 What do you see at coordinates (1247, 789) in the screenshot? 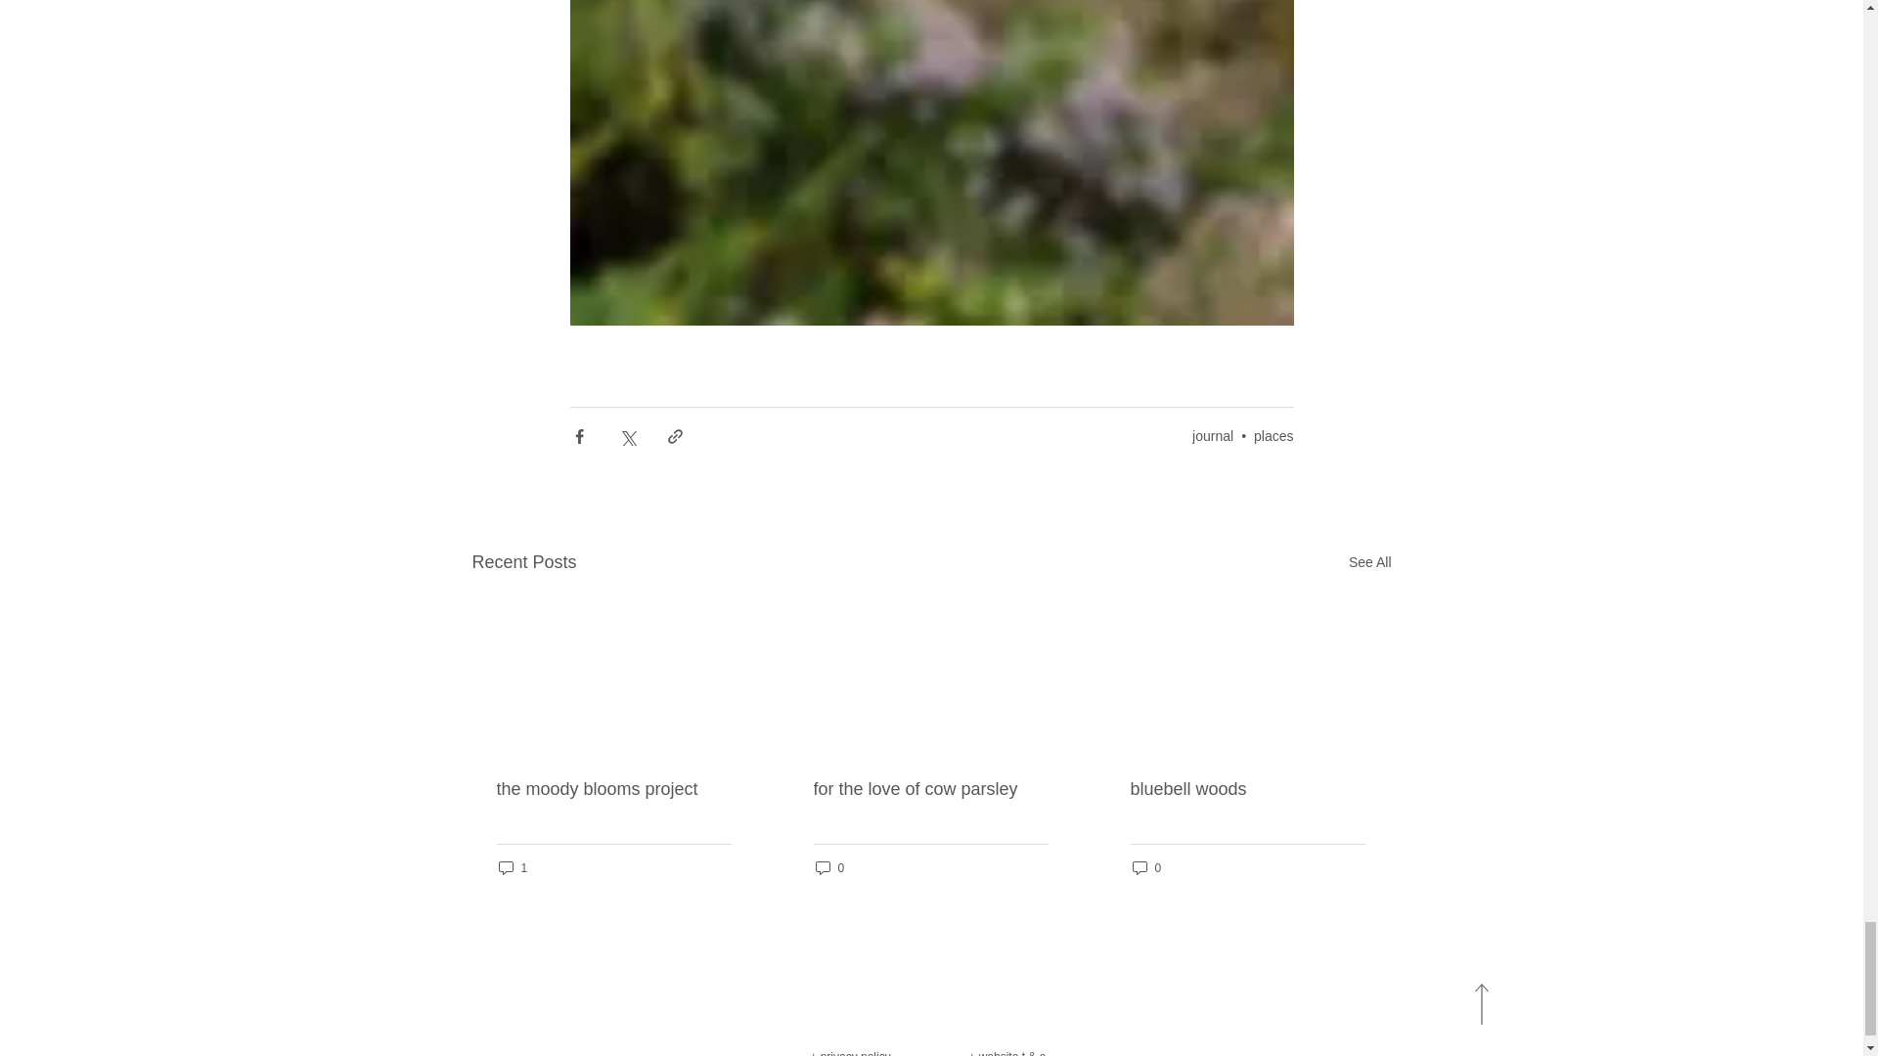
I see `bluebell woods` at bounding box center [1247, 789].